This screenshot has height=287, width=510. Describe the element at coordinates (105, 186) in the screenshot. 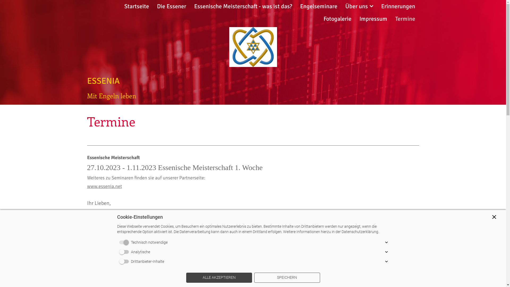

I see `www.essenia.net` at that location.